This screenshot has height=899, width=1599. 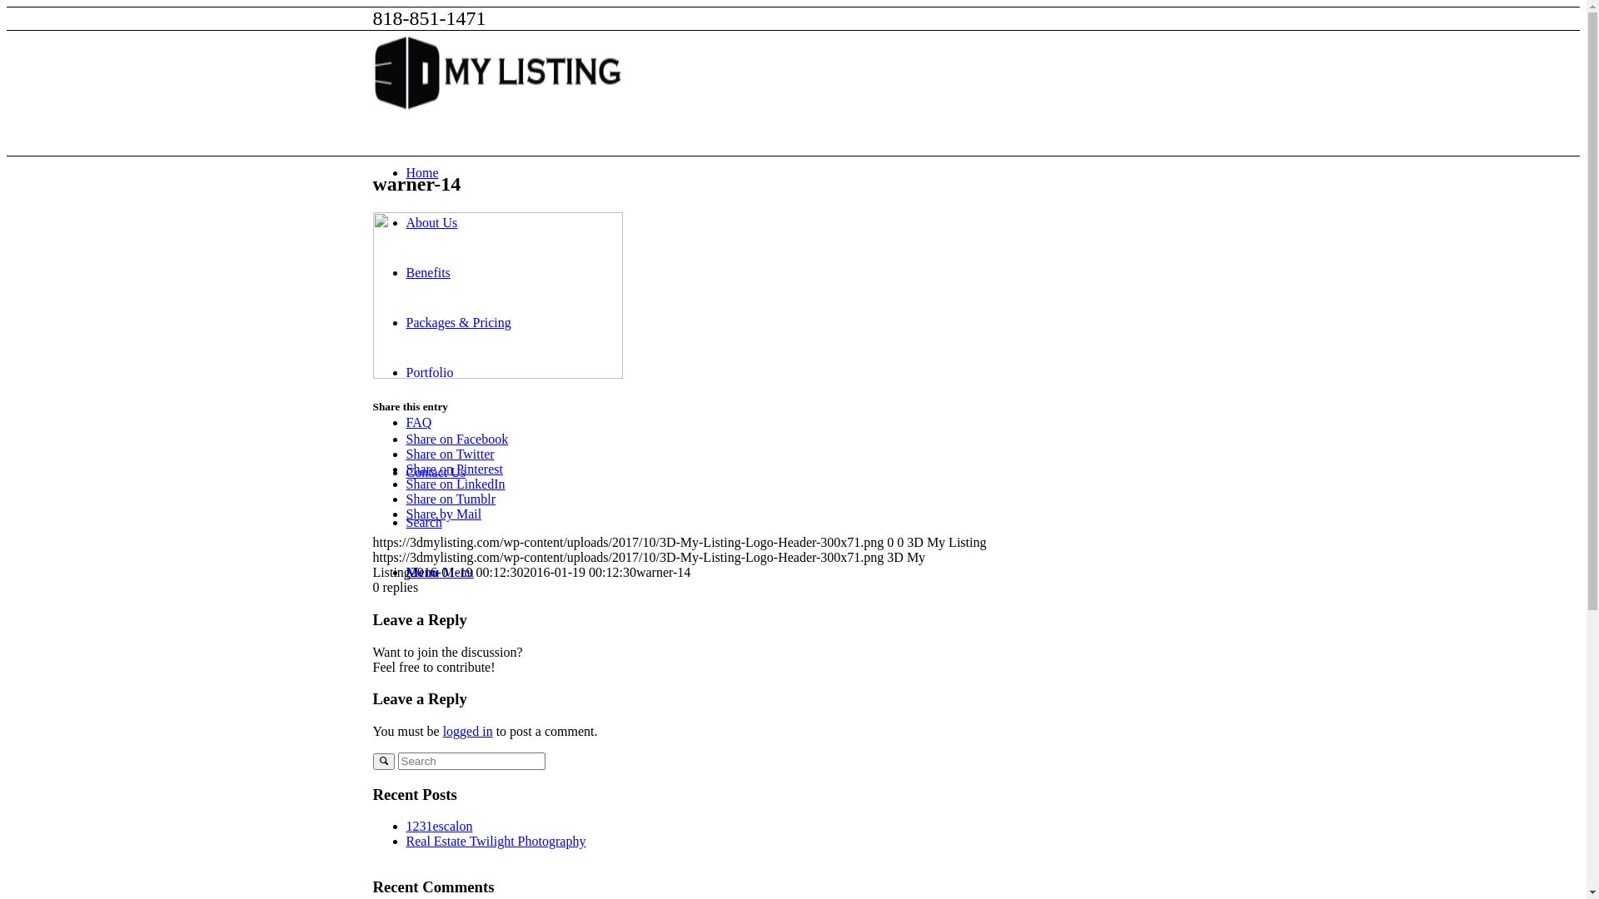 What do you see at coordinates (430, 373) in the screenshot?
I see `Portfolio` at bounding box center [430, 373].